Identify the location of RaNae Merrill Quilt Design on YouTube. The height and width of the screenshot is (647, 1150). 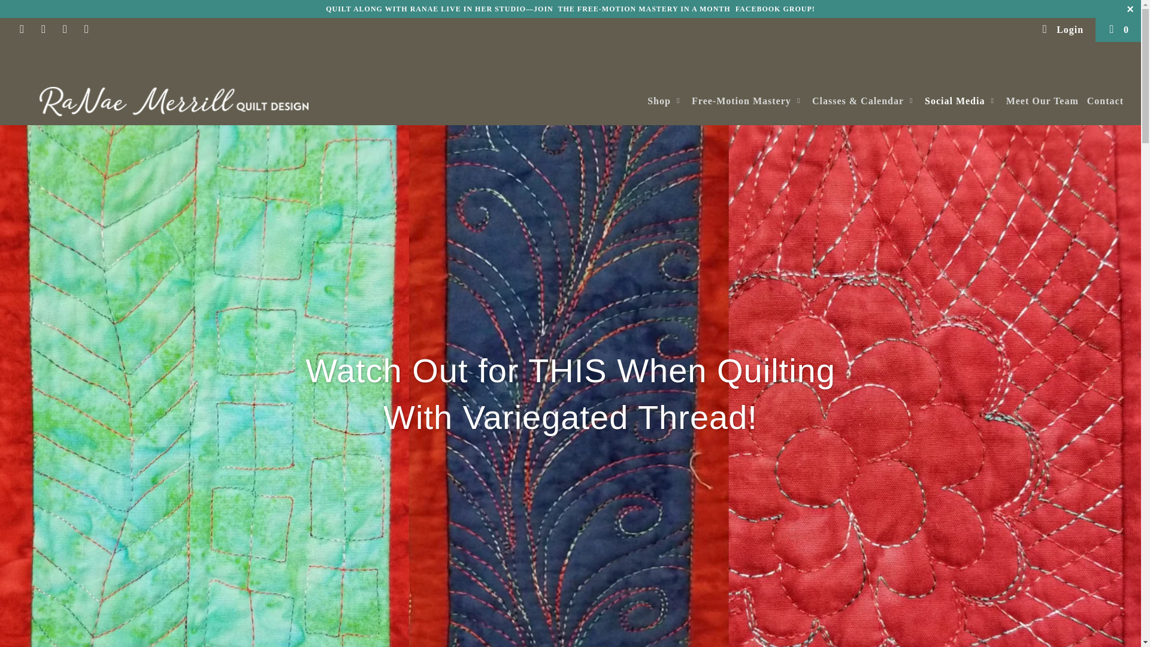
(43, 30).